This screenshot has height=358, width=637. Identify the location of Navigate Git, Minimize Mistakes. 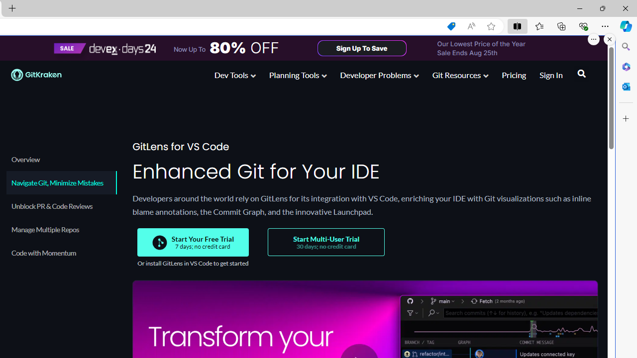
(62, 182).